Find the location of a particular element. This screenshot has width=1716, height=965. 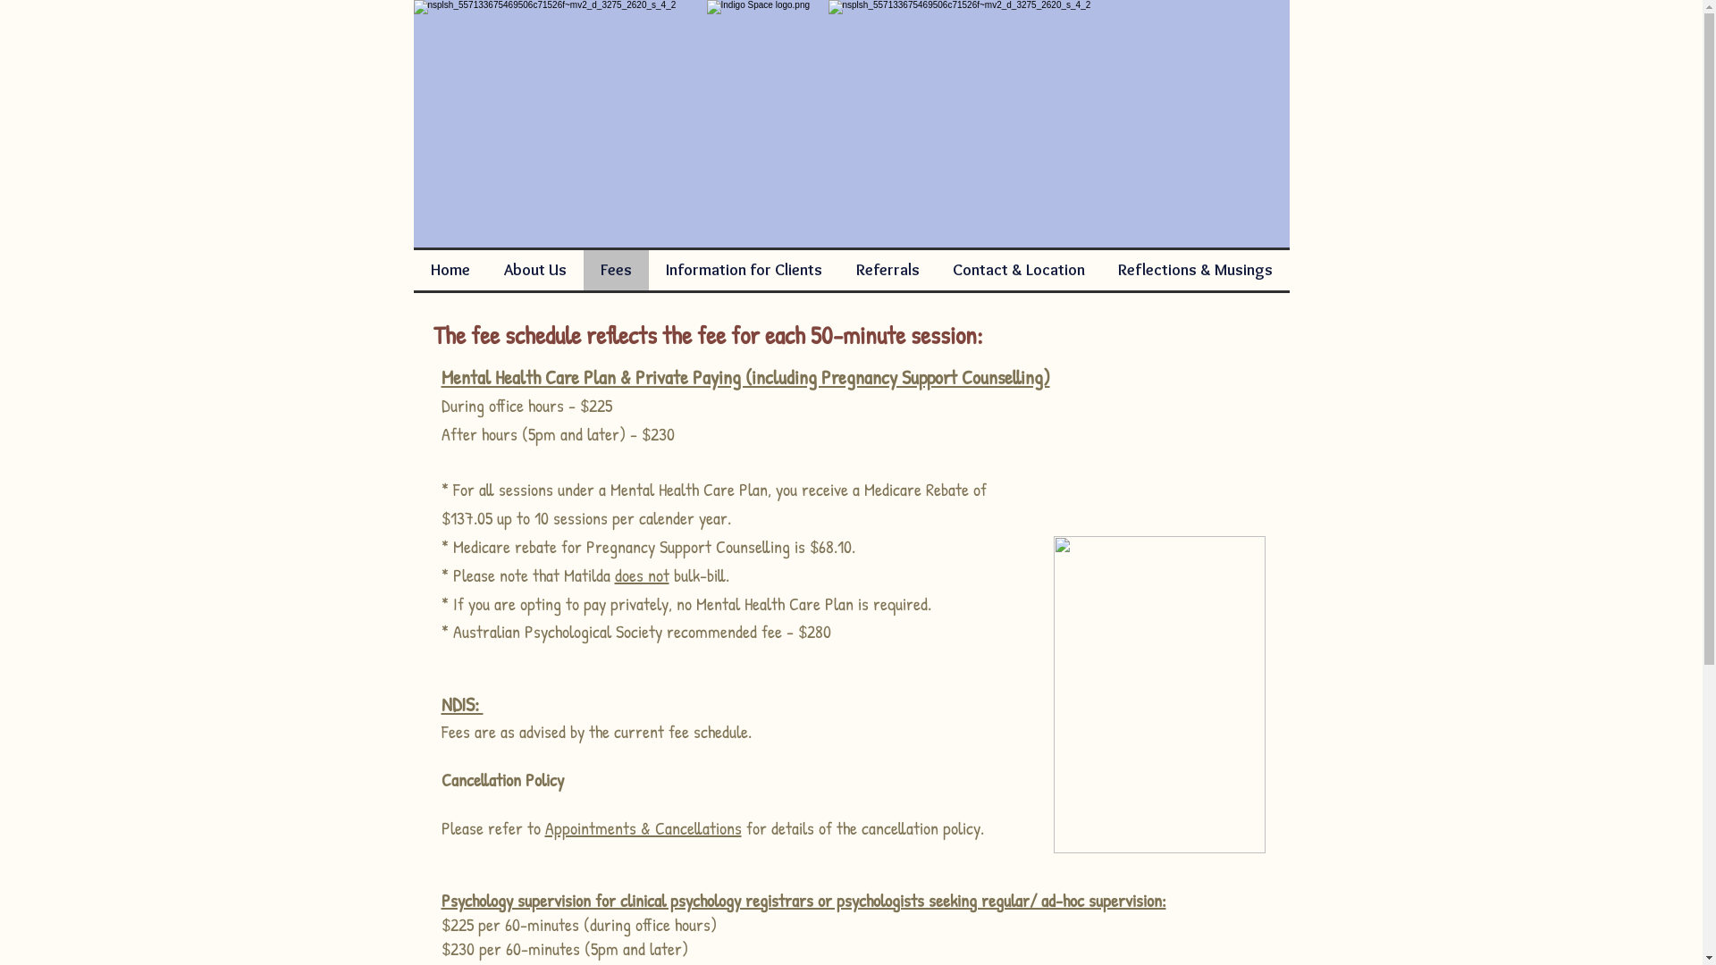

Referrals is located at coordinates (887, 270).